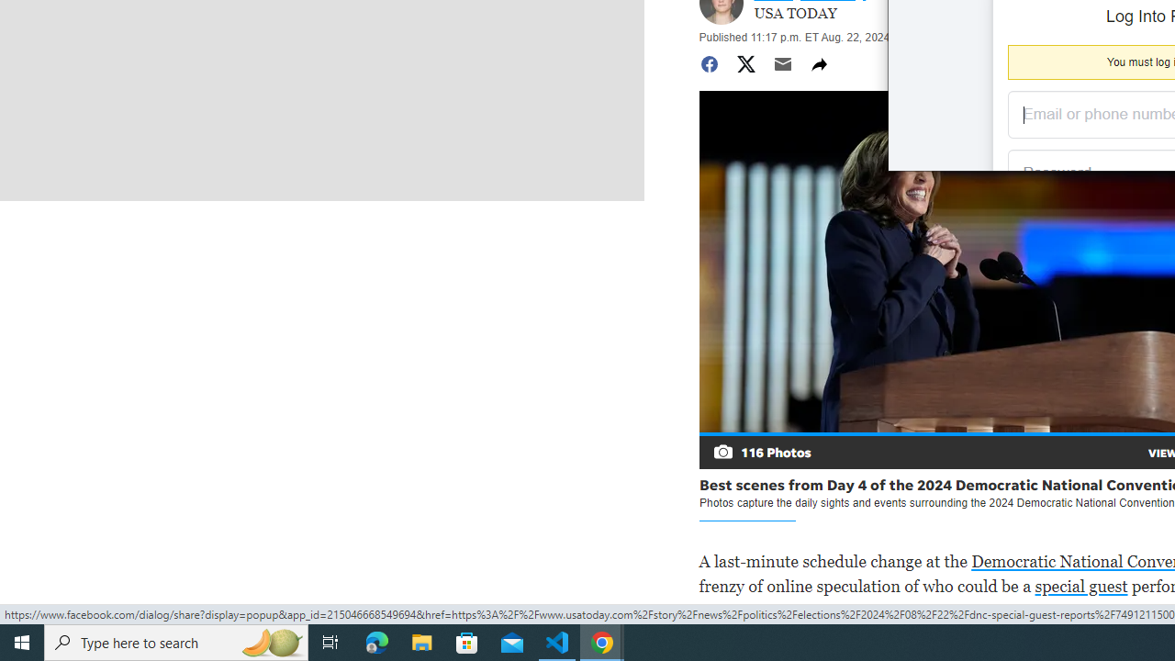 This screenshot has width=1175, height=661. I want to click on Search highlights icon opens search home window, so click(272, 643).